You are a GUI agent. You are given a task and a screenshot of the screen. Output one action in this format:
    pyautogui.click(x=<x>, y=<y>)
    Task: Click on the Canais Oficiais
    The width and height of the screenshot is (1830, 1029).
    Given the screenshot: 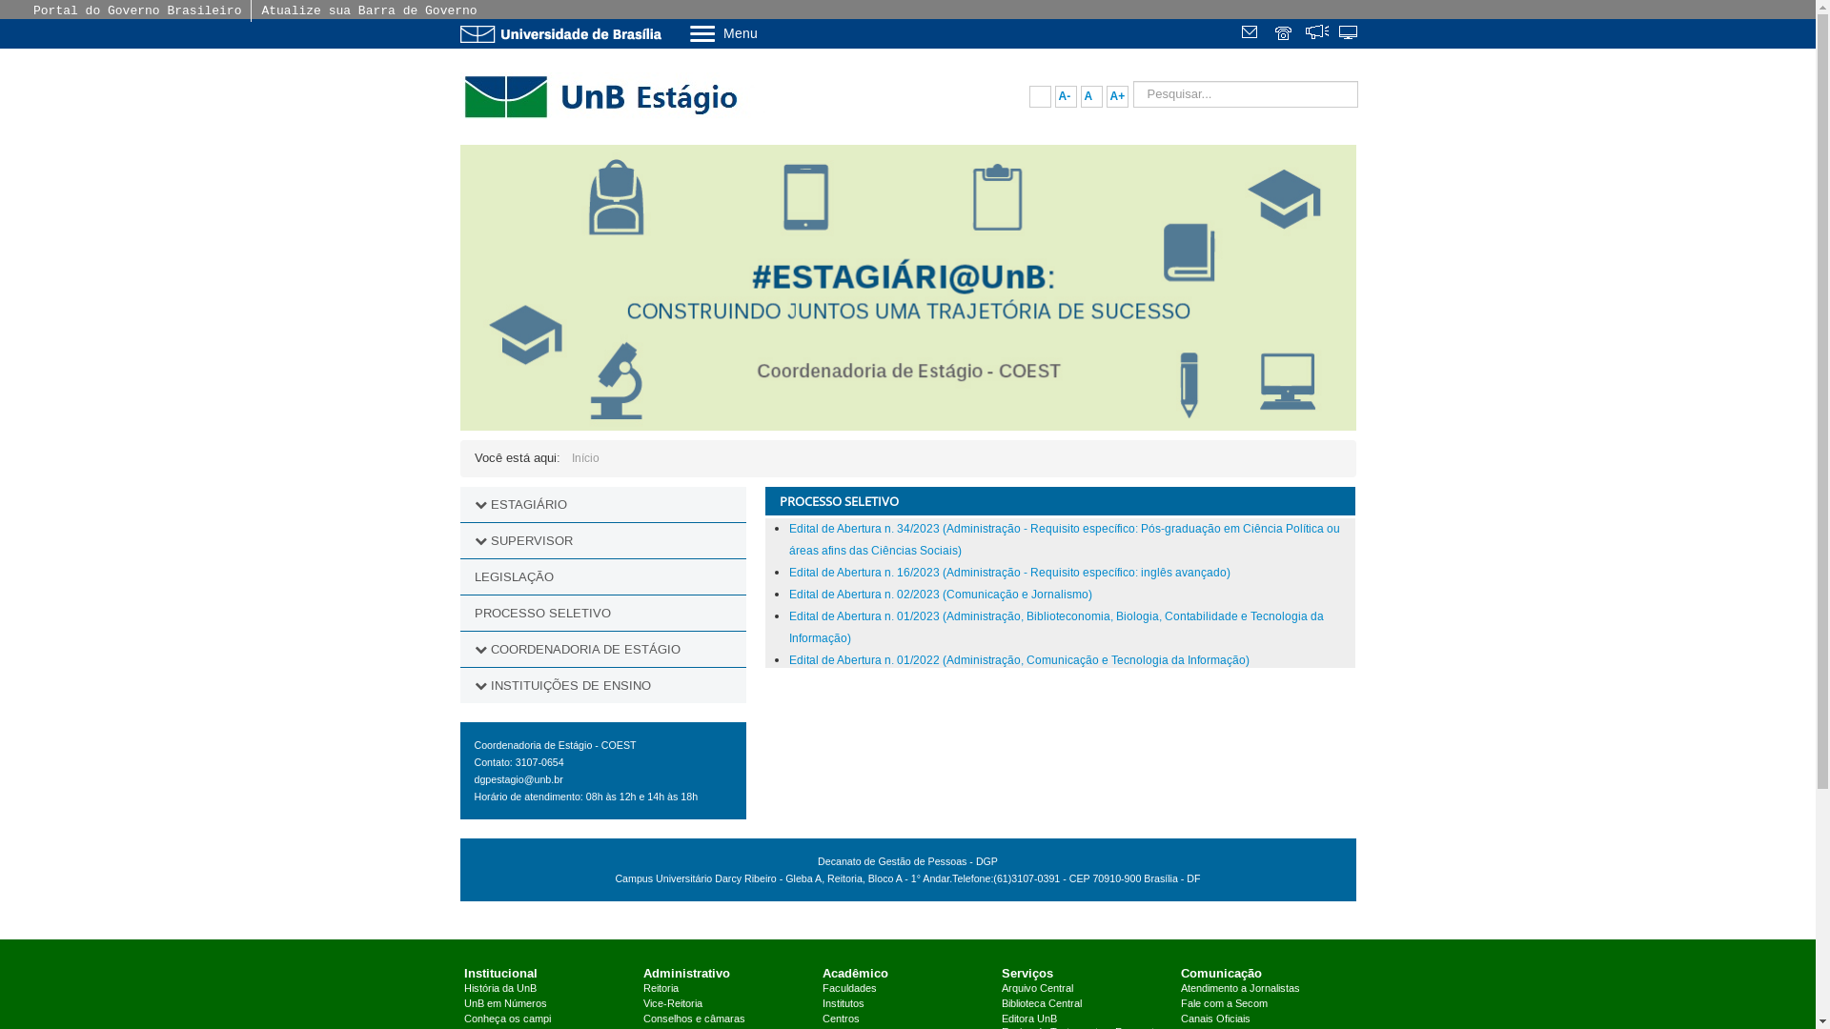 What is the action you would take?
    pyautogui.click(x=1216, y=1019)
    